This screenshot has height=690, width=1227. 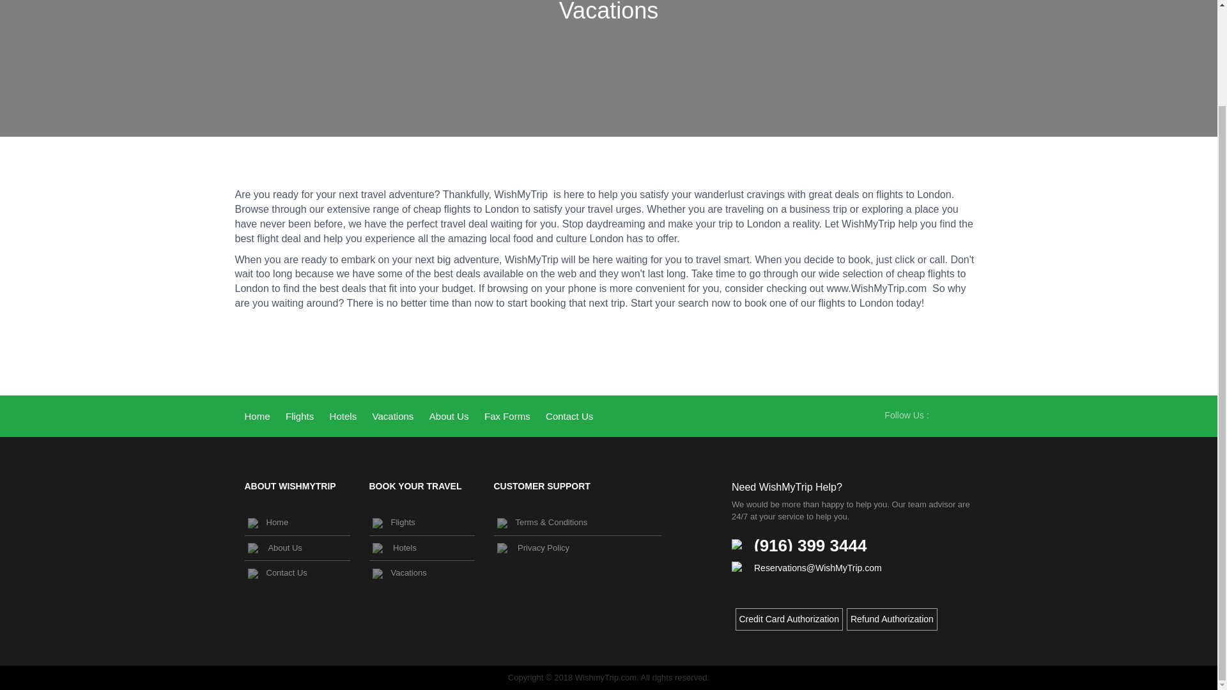 What do you see at coordinates (297, 523) in the screenshot?
I see `Home` at bounding box center [297, 523].